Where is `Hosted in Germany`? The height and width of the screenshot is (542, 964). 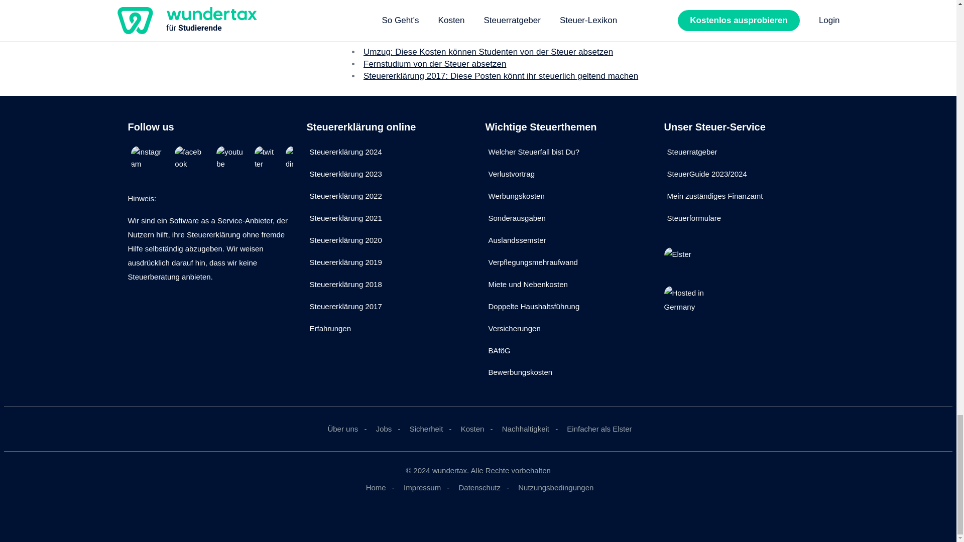 Hosted in Germany is located at coordinates (687, 309).